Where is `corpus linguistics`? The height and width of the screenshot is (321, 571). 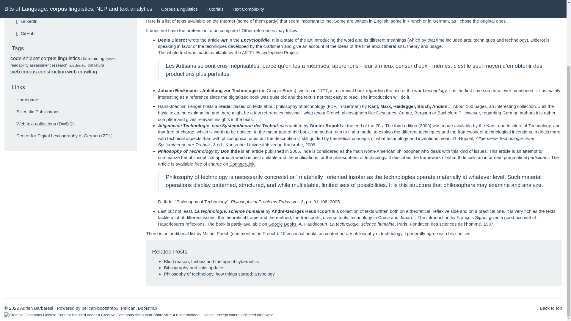 corpus linguistics is located at coordinates (60, 58).